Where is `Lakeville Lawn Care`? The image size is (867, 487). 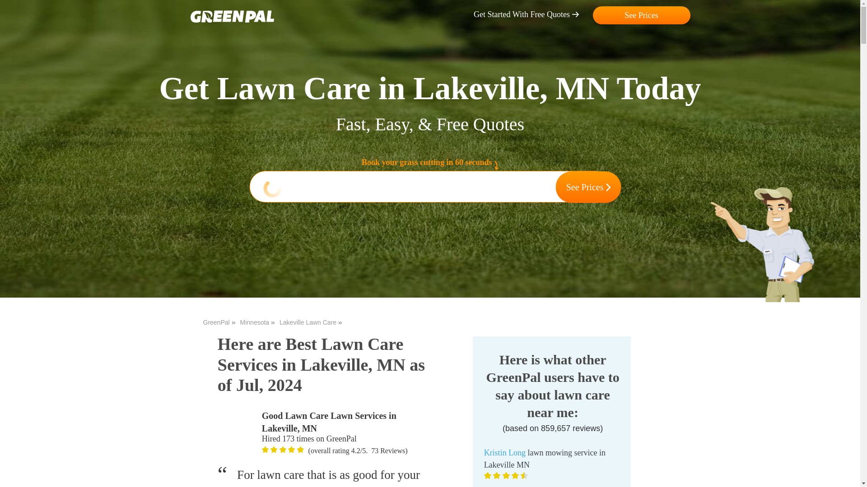
Lakeville Lawn Care is located at coordinates (311, 322).